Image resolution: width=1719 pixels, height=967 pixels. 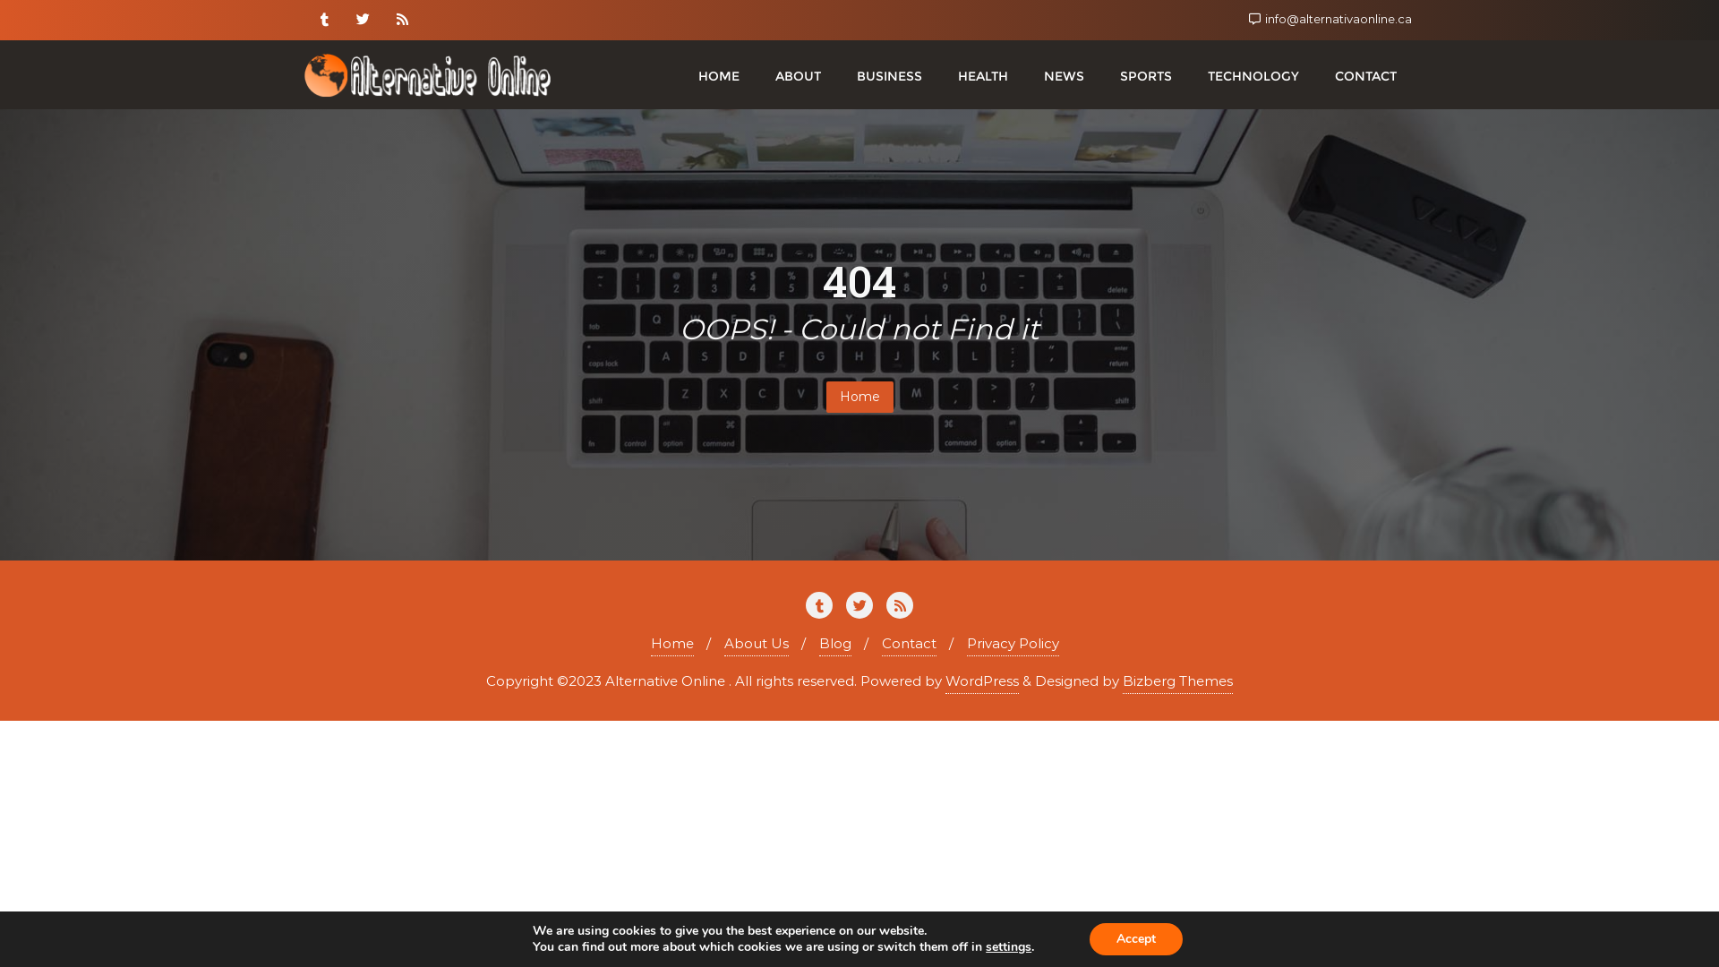 What do you see at coordinates (1146, 75) in the screenshot?
I see `SPORTS` at bounding box center [1146, 75].